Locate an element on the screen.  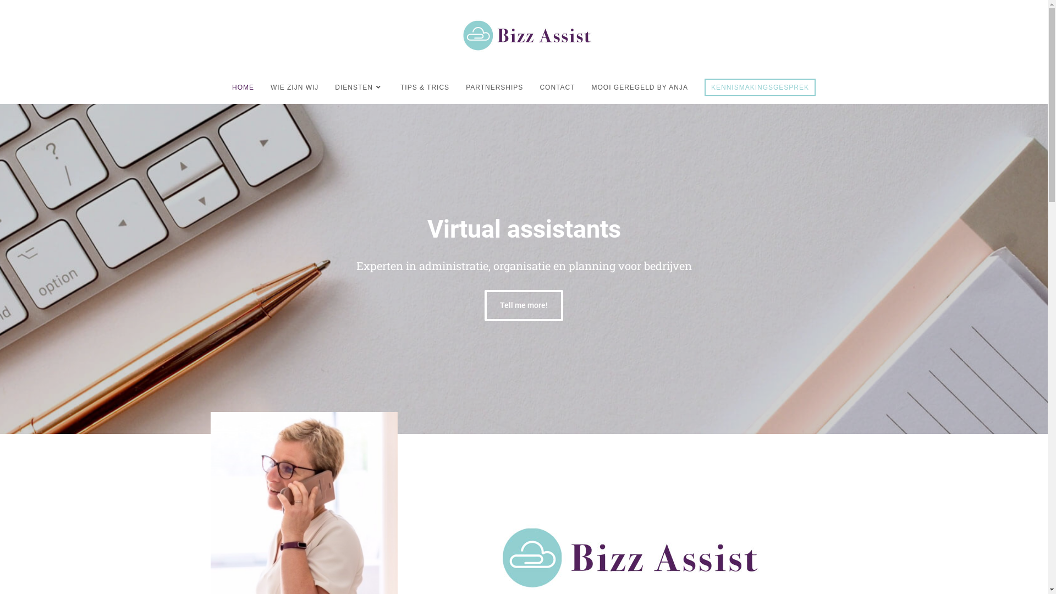
HOME is located at coordinates (243, 87).